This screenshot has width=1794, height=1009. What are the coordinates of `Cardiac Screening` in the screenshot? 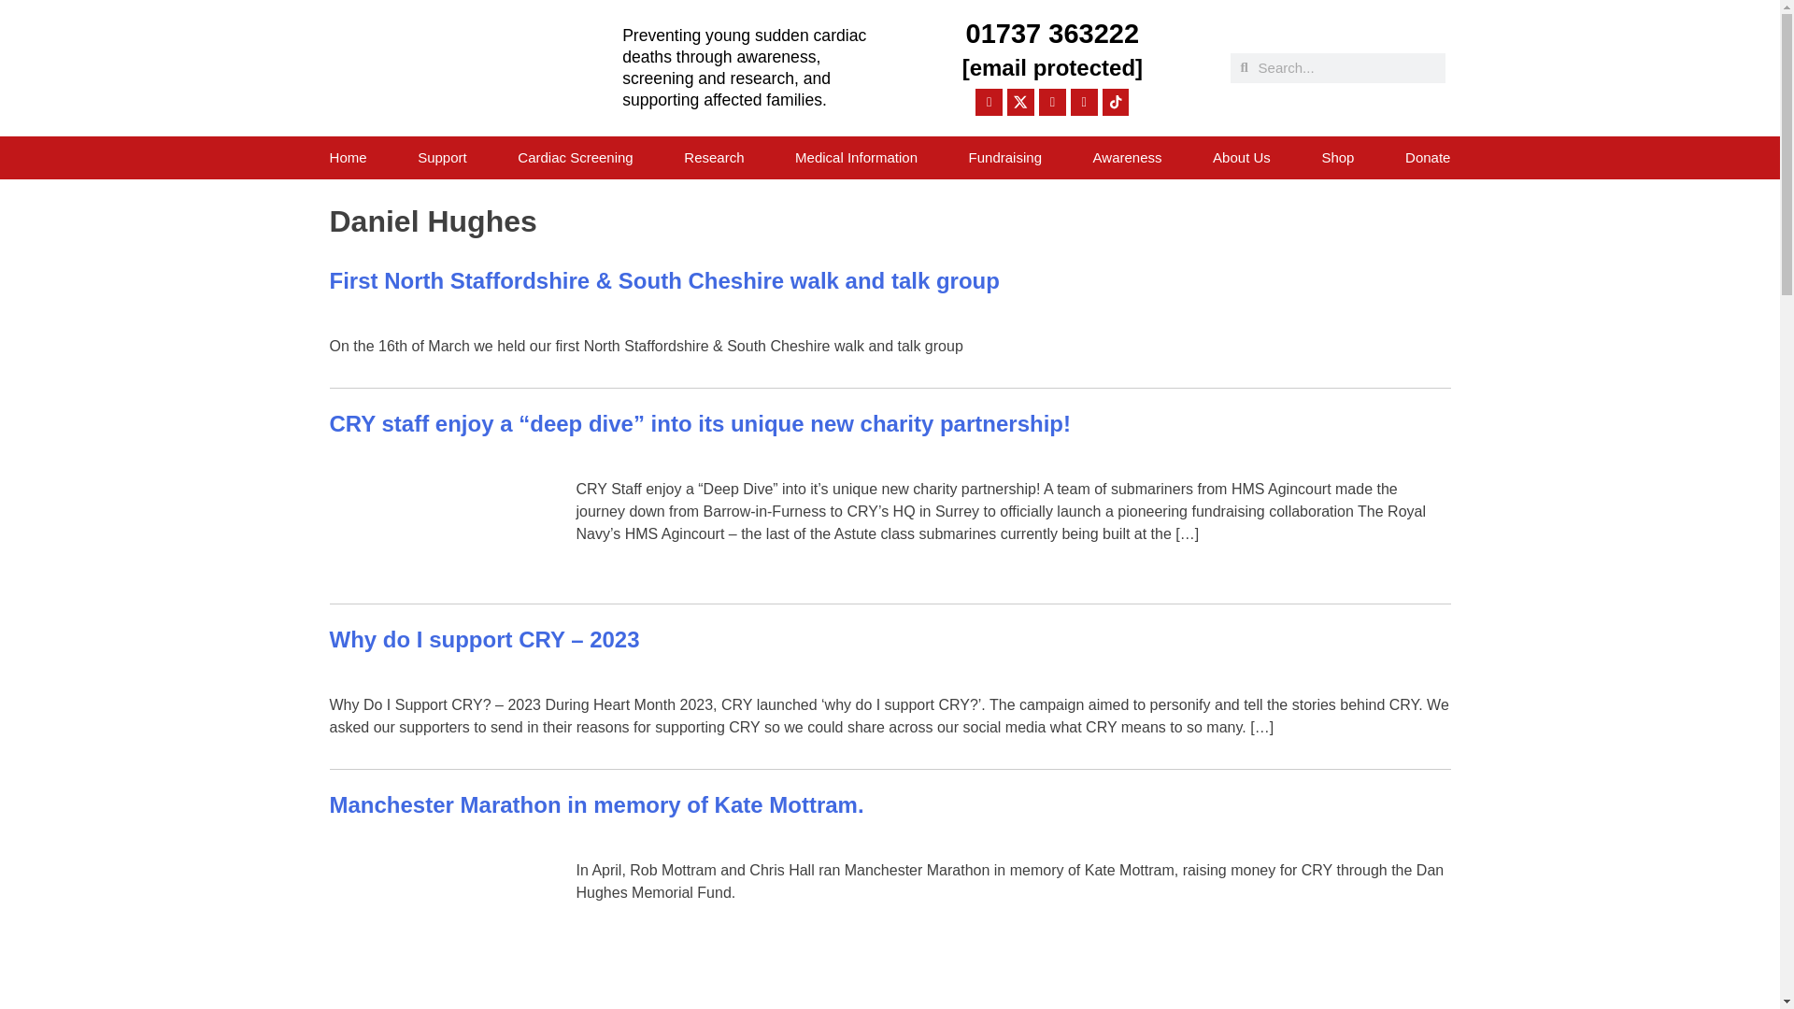 It's located at (576, 157).